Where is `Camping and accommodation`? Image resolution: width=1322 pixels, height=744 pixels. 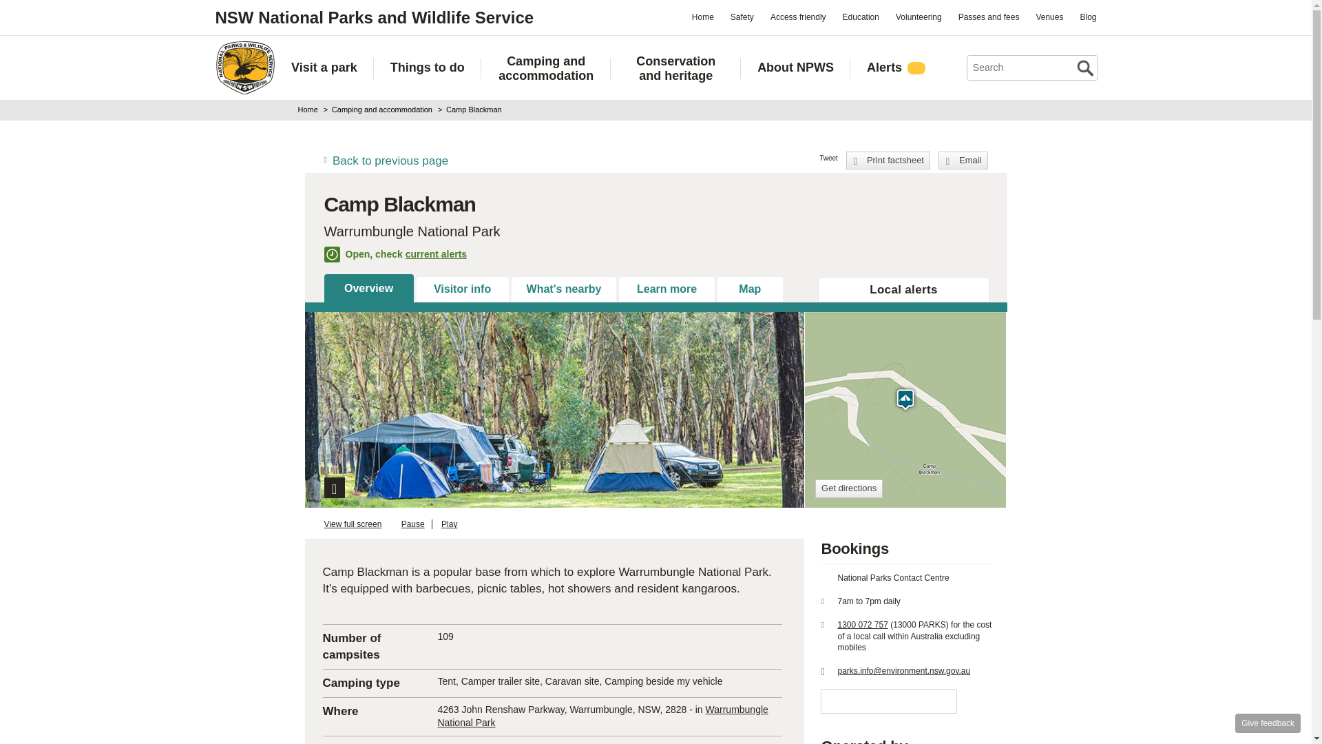 Camping and accommodation is located at coordinates (547, 68).